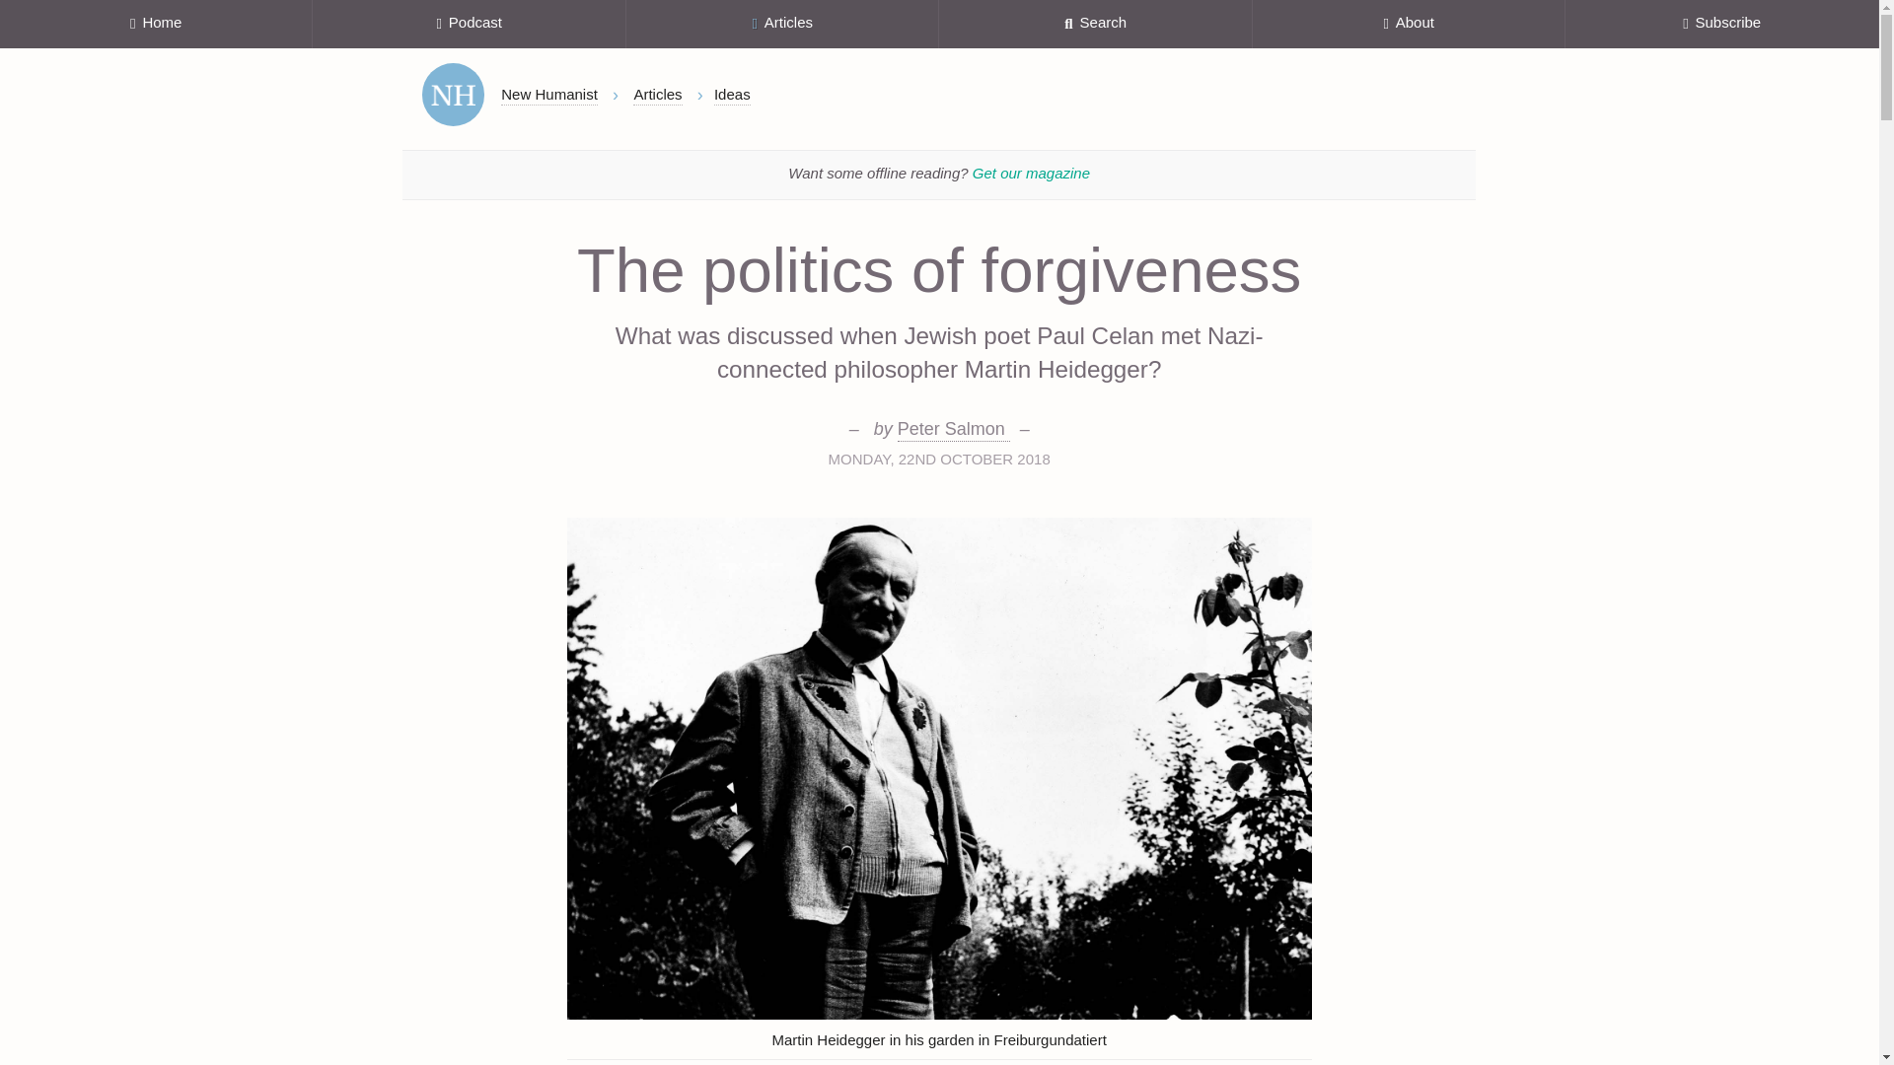 The height and width of the screenshot is (1065, 1894). What do you see at coordinates (939, 175) in the screenshot?
I see `Want some offline reading? Get our magazine` at bounding box center [939, 175].